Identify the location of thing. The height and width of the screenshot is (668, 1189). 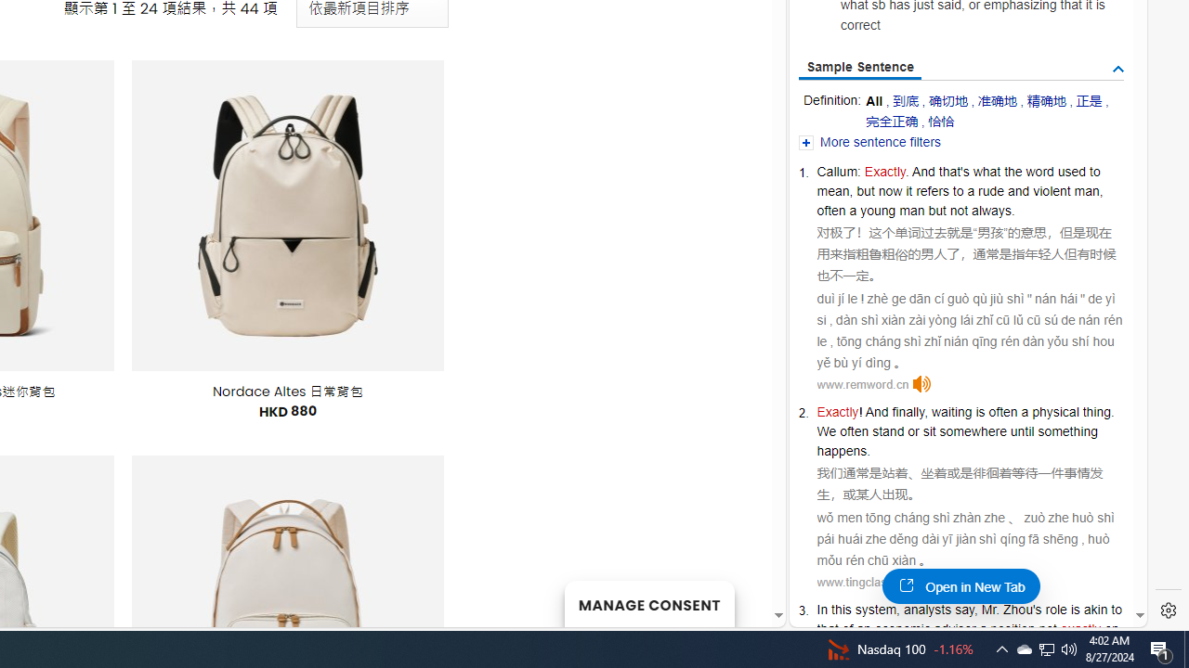
(1096, 412).